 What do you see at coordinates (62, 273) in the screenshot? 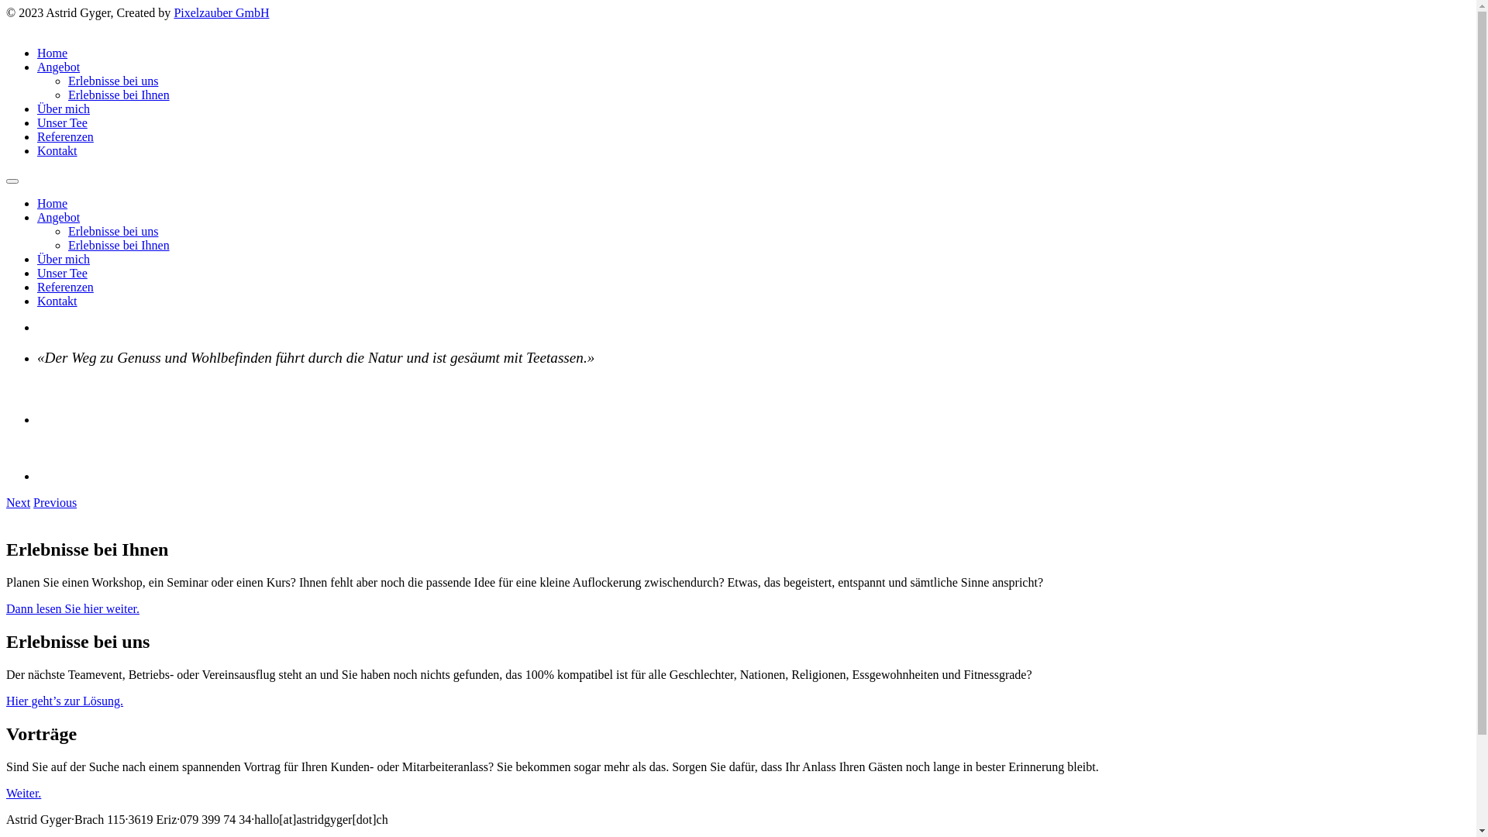
I see `Unser Tee` at bounding box center [62, 273].